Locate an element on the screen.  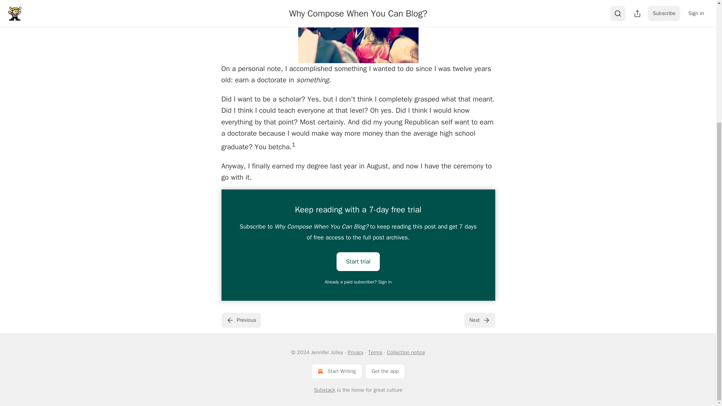
Get the app is located at coordinates (385, 371).